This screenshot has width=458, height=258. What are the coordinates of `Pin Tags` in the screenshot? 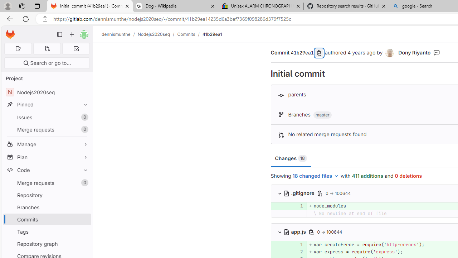 It's located at (84, 231).